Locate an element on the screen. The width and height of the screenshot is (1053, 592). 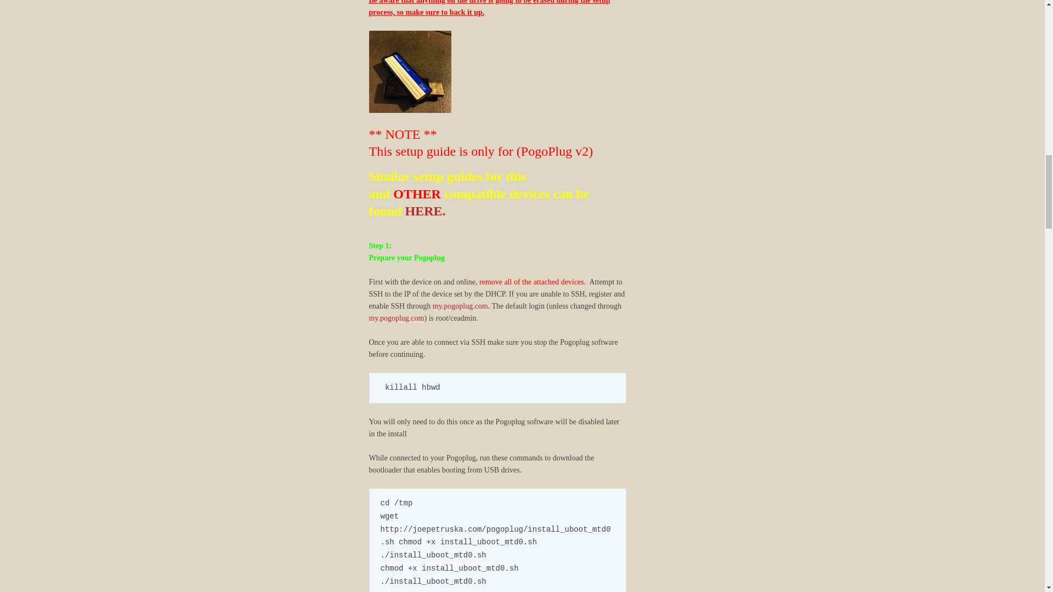
flashdrive is located at coordinates (409, 72).